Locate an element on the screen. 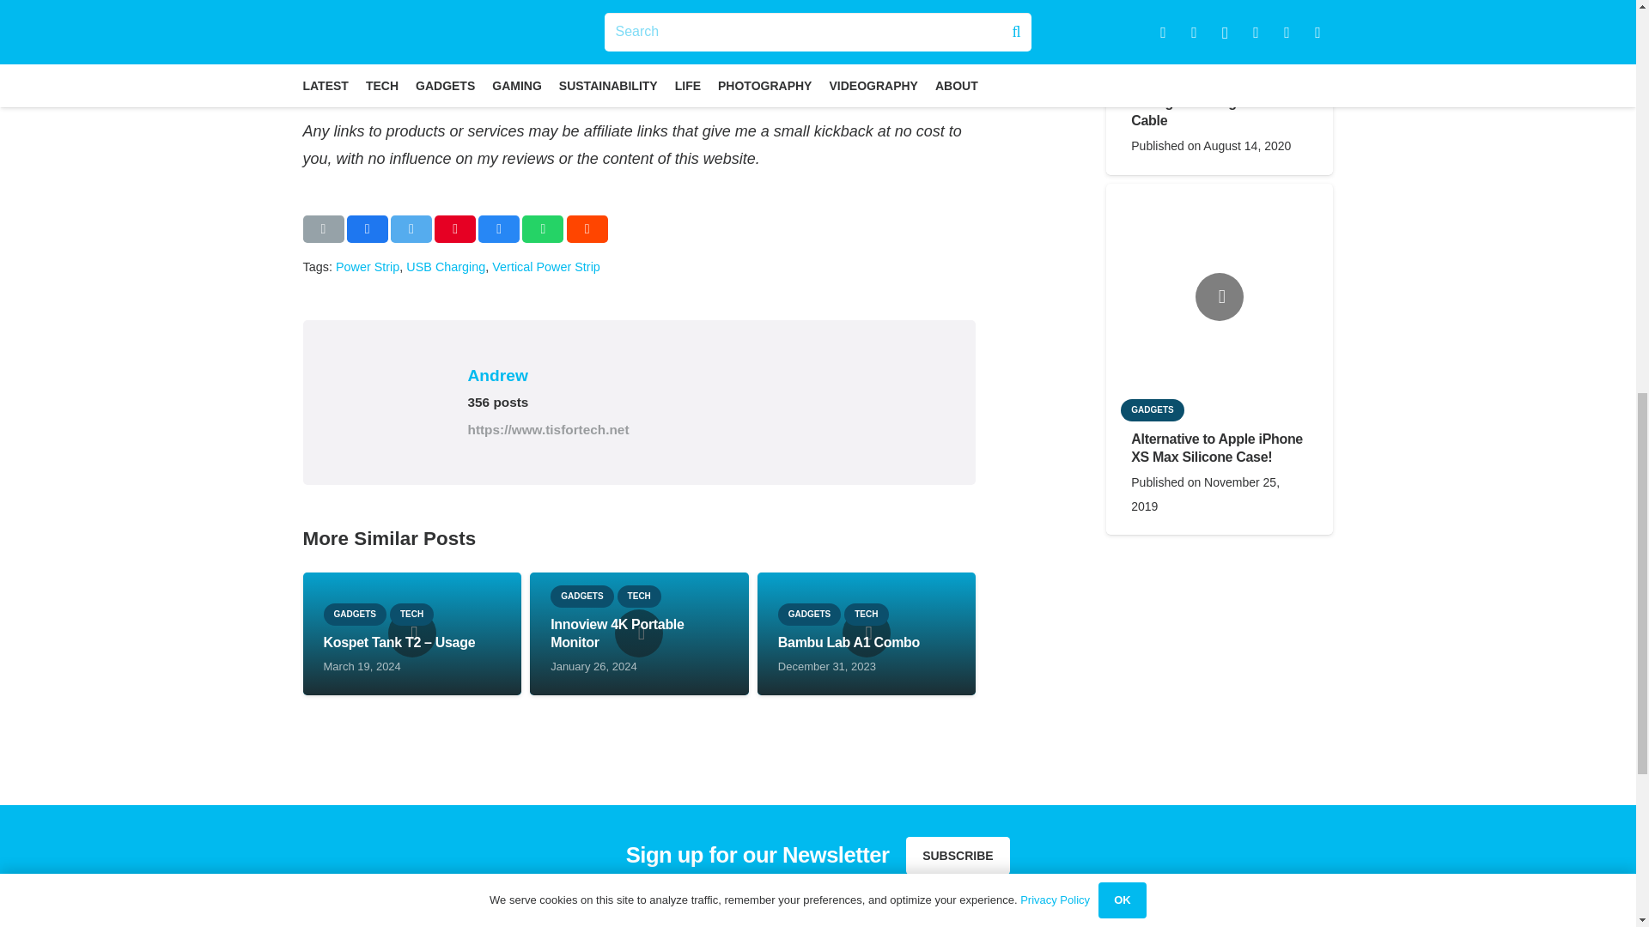 Image resolution: width=1649 pixels, height=927 pixels. Share this is located at coordinates (587, 228).